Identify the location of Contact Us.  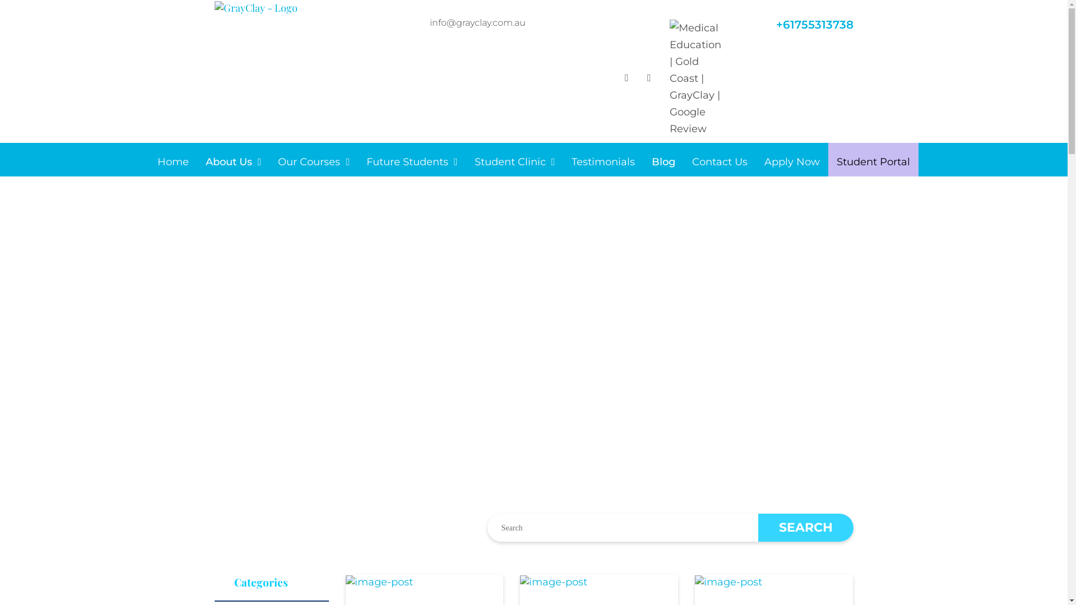
(720, 162).